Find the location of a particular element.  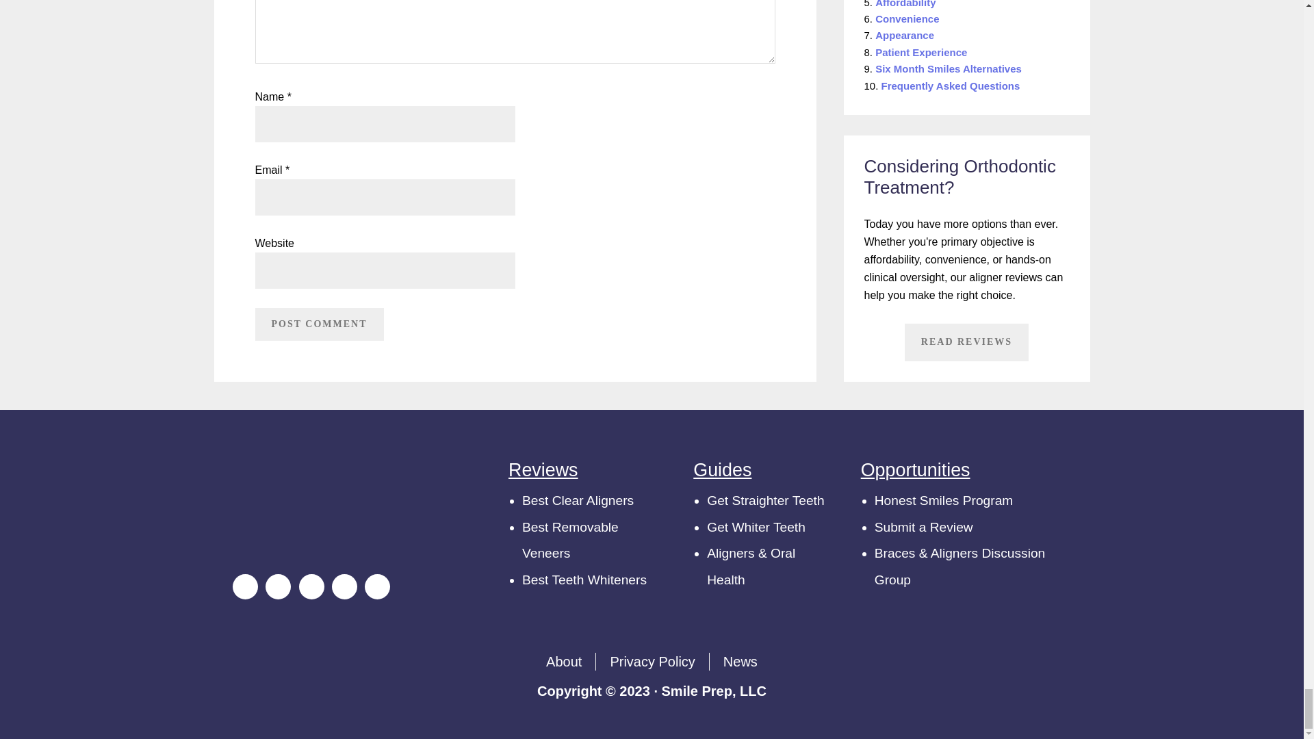

Best Removable Veneers is located at coordinates (570, 540).